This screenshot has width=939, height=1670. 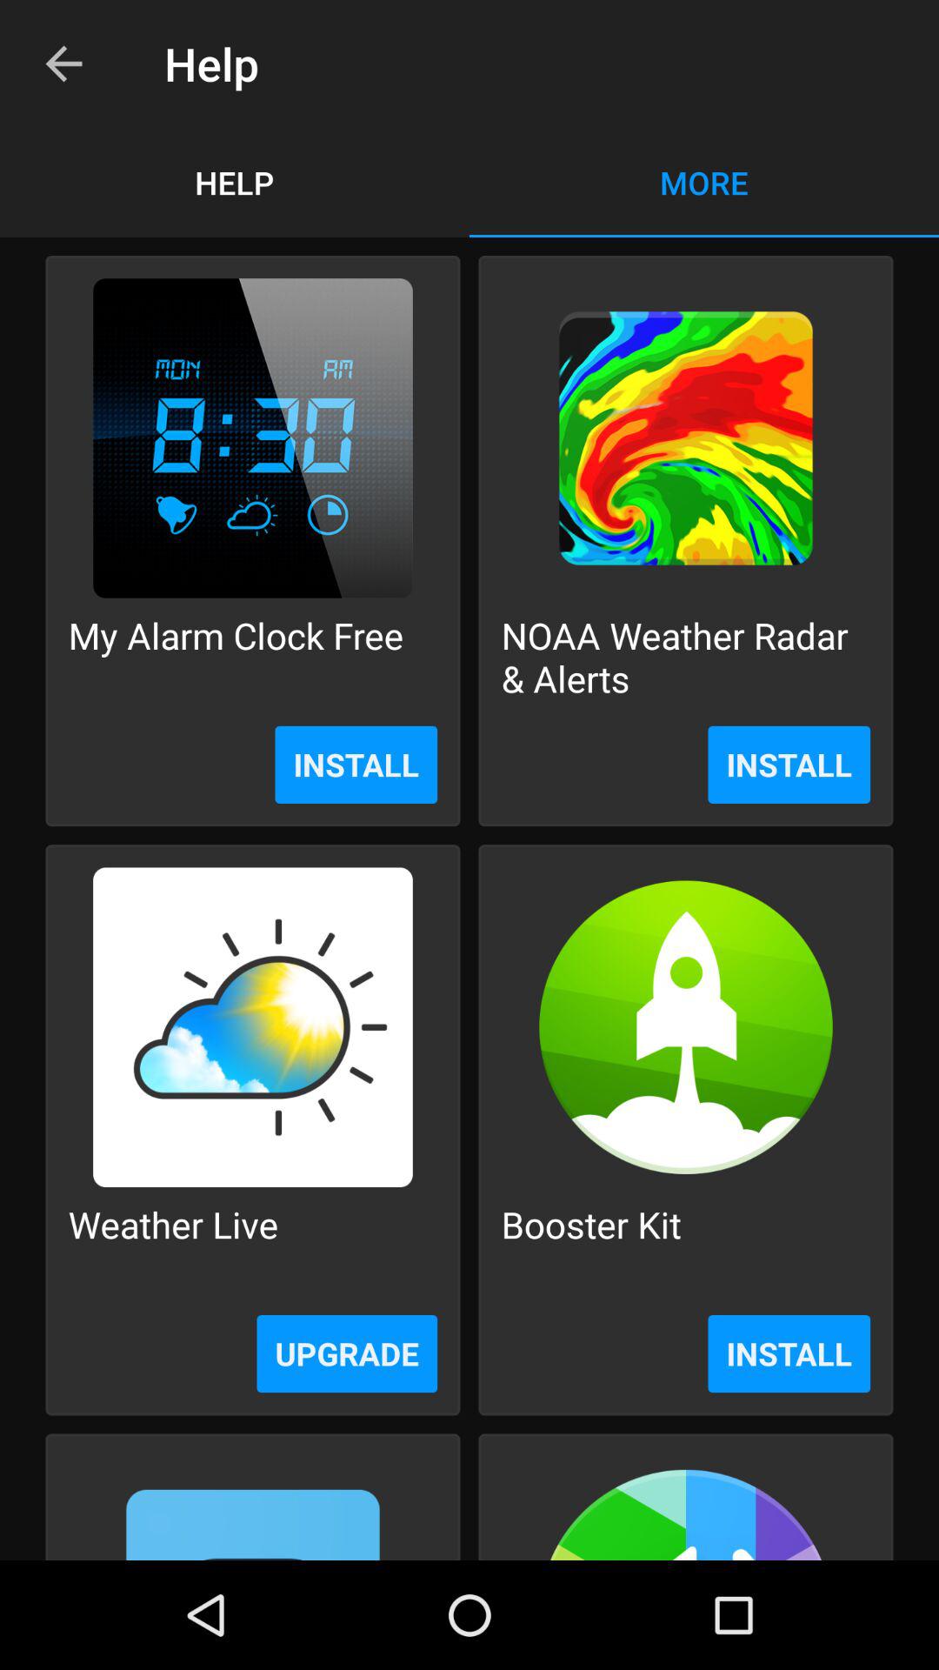 I want to click on tap the item to the left of help item, so click(x=63, y=64).